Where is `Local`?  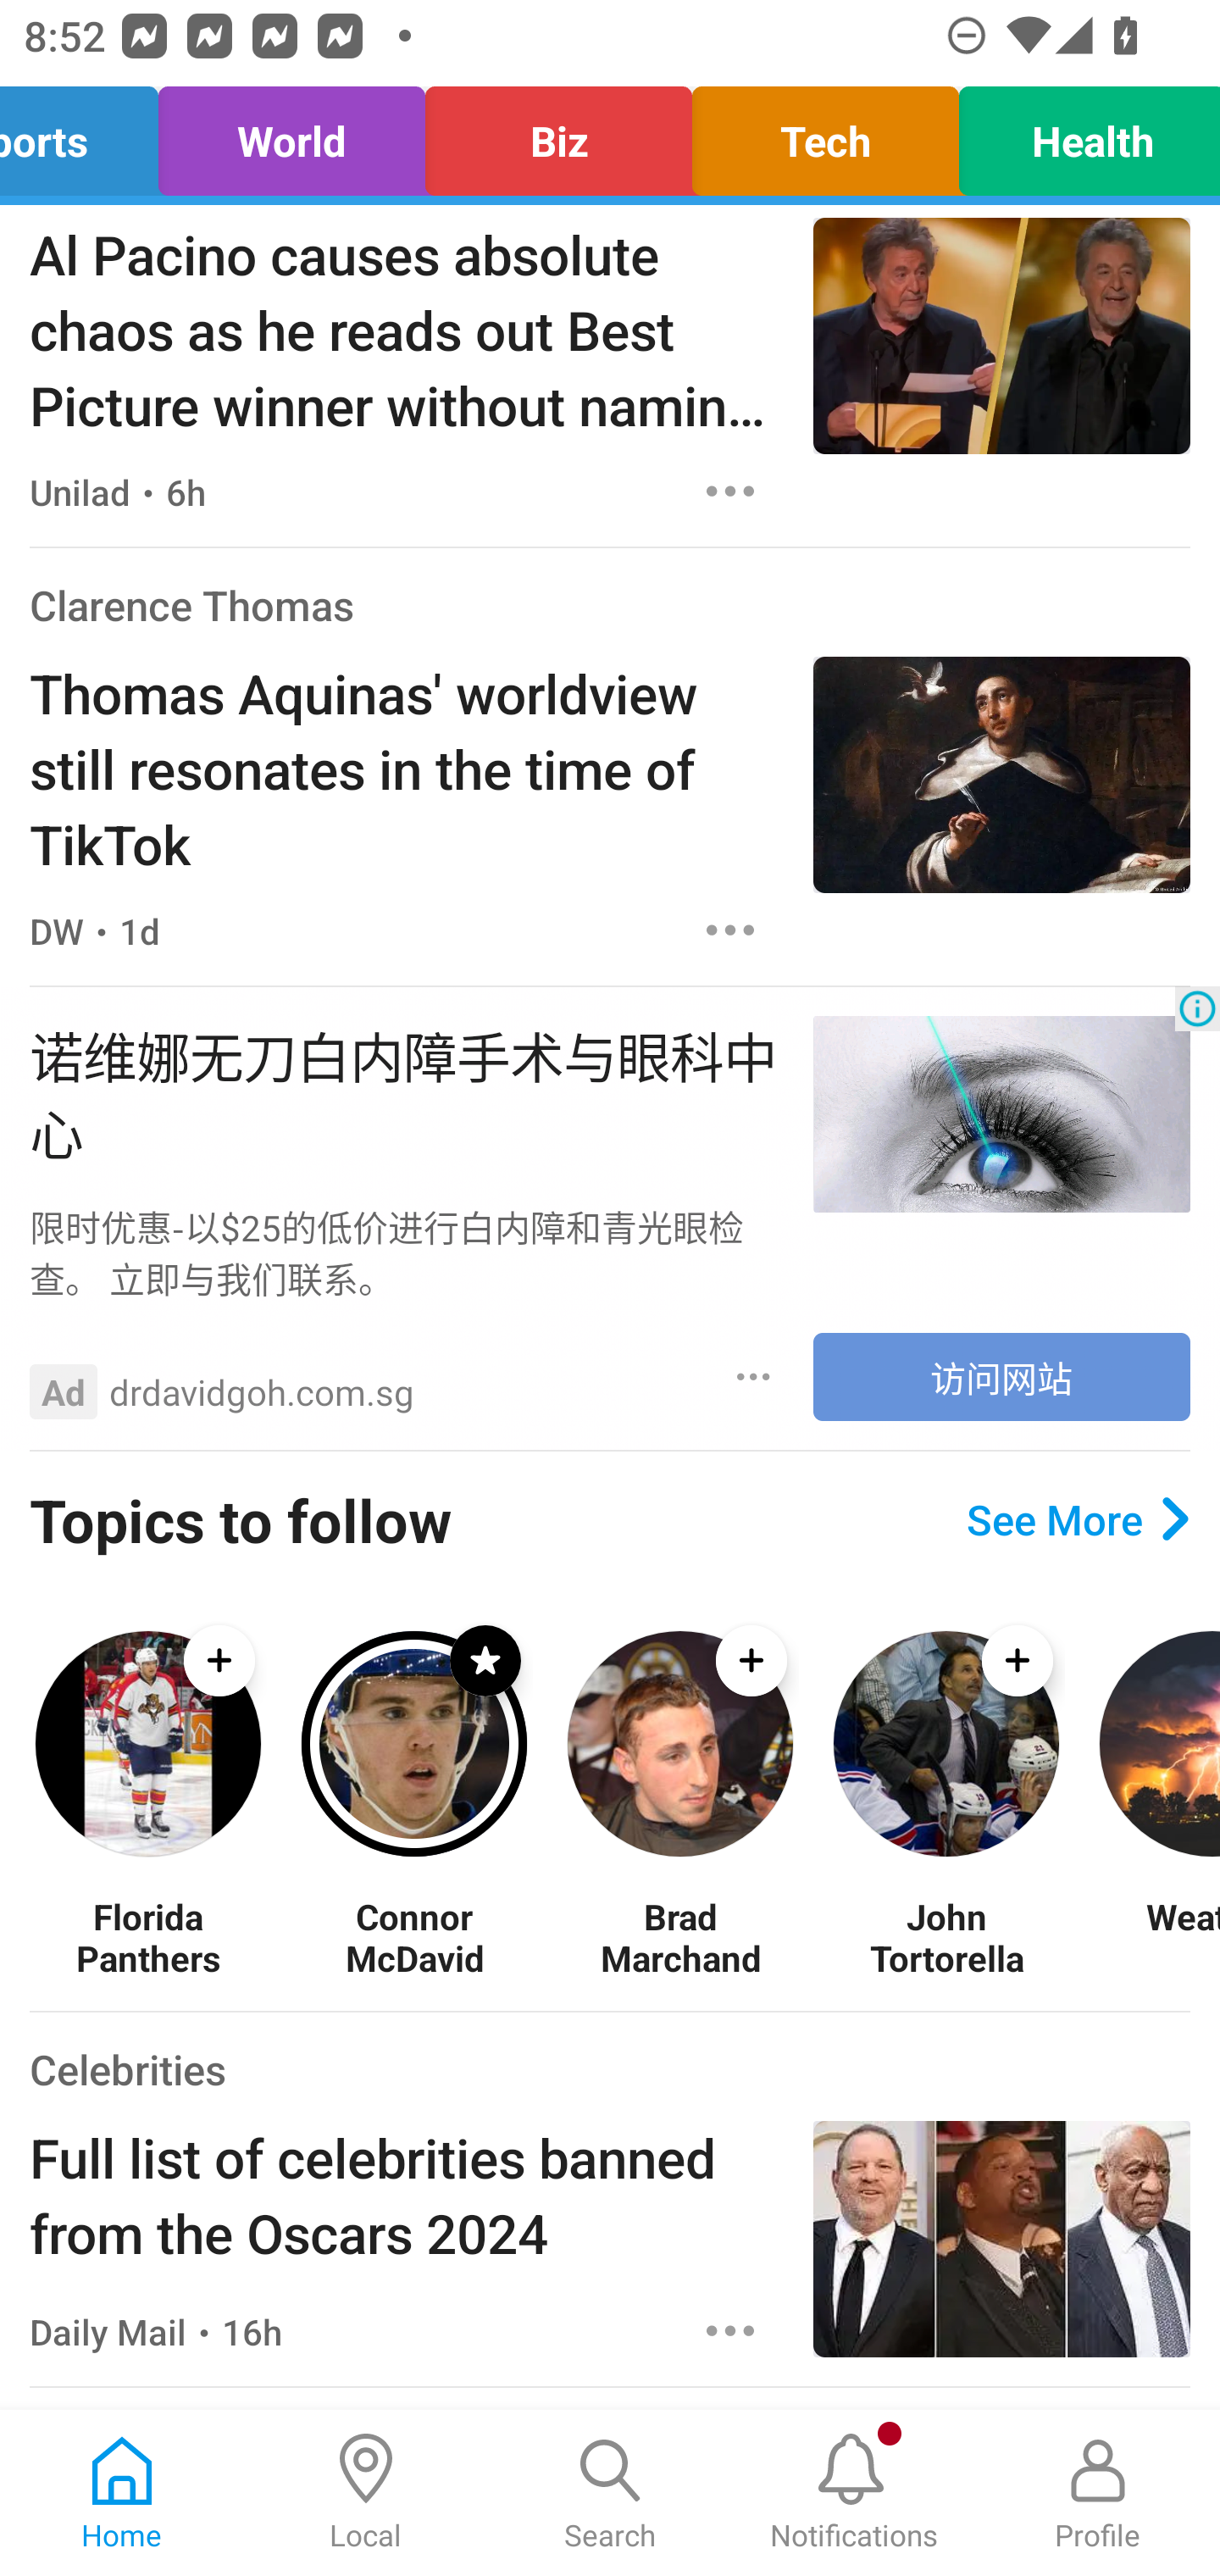 Local is located at coordinates (366, 2493).